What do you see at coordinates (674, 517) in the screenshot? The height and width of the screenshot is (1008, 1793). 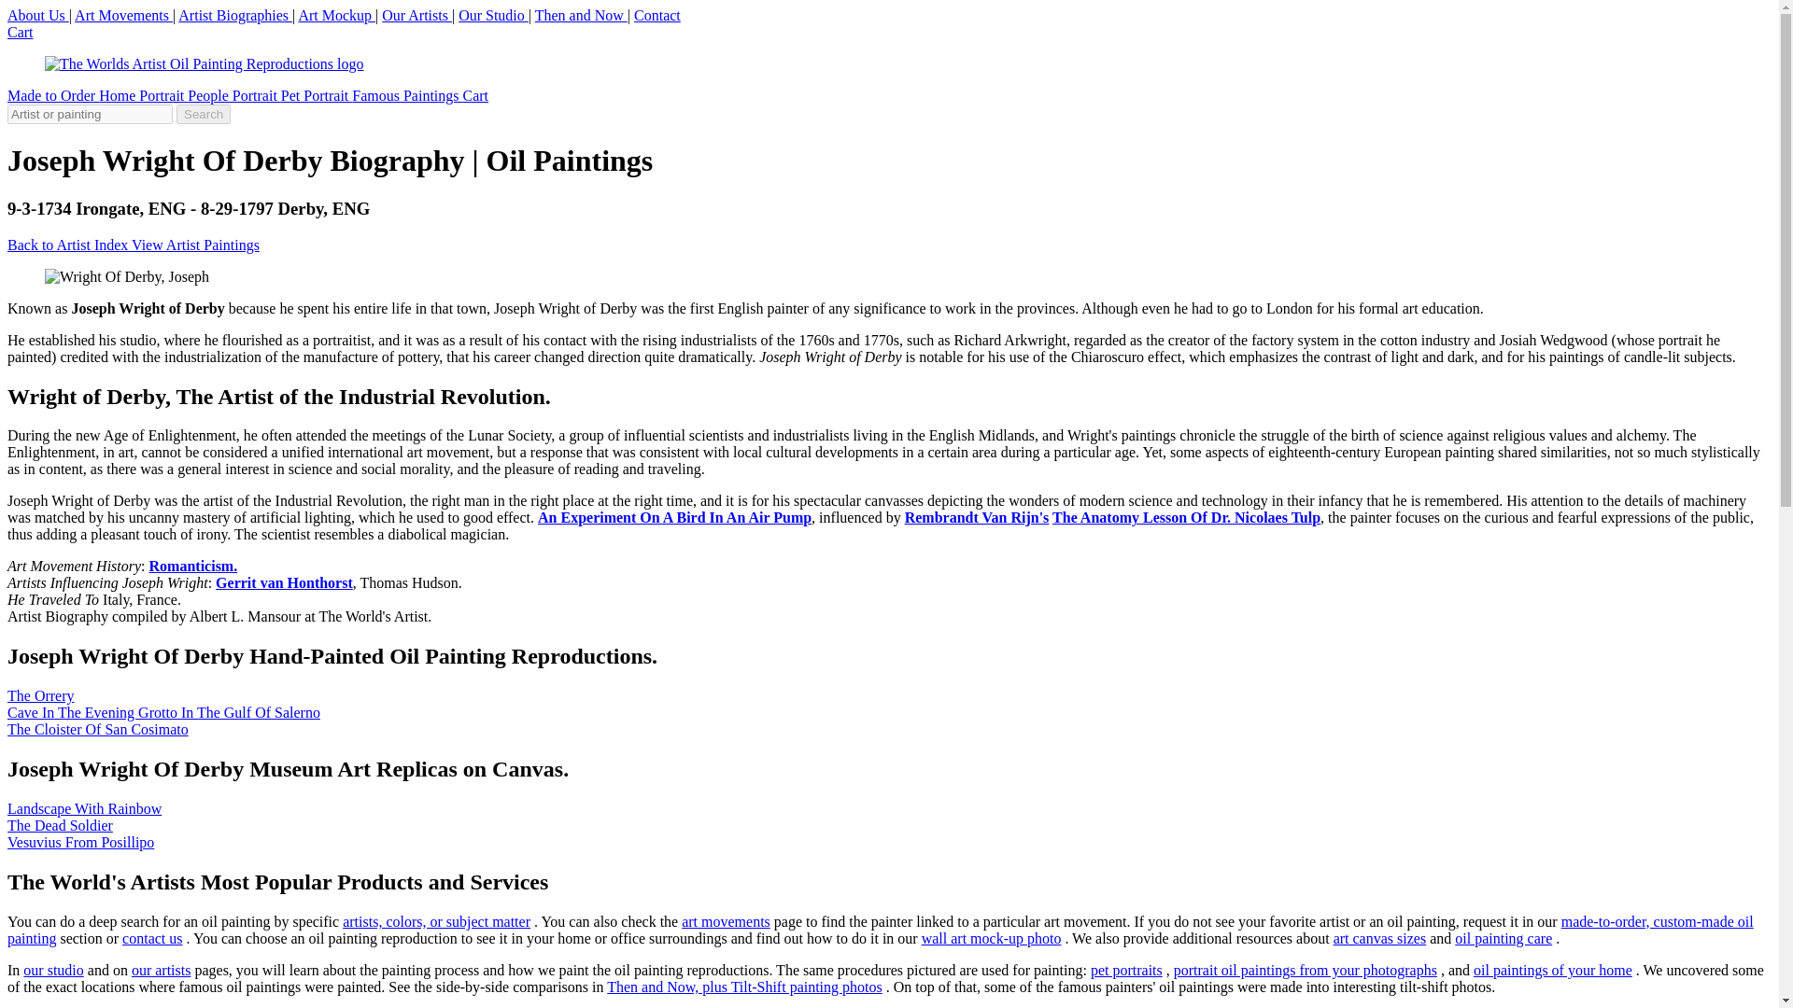 I see `An Experiment On A Bird In An Air Pump` at bounding box center [674, 517].